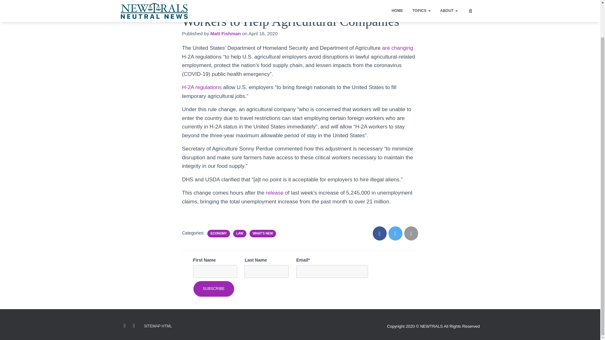 The width and height of the screenshot is (605, 340). Describe the element at coordinates (226, 33) in the screenshot. I see `Matt Fishman` at that location.